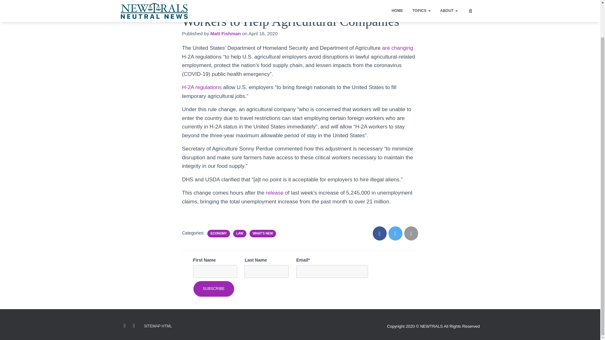 The width and height of the screenshot is (605, 340). Describe the element at coordinates (226, 33) in the screenshot. I see `Matt Fishman` at that location.